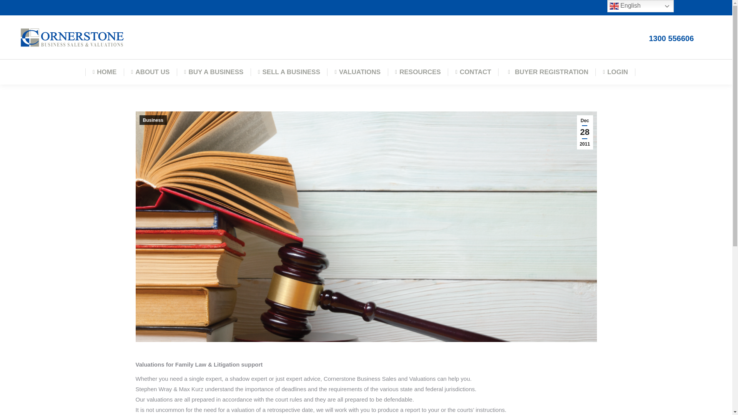 The width and height of the screenshot is (738, 415). I want to click on RESOURCES, so click(418, 71).